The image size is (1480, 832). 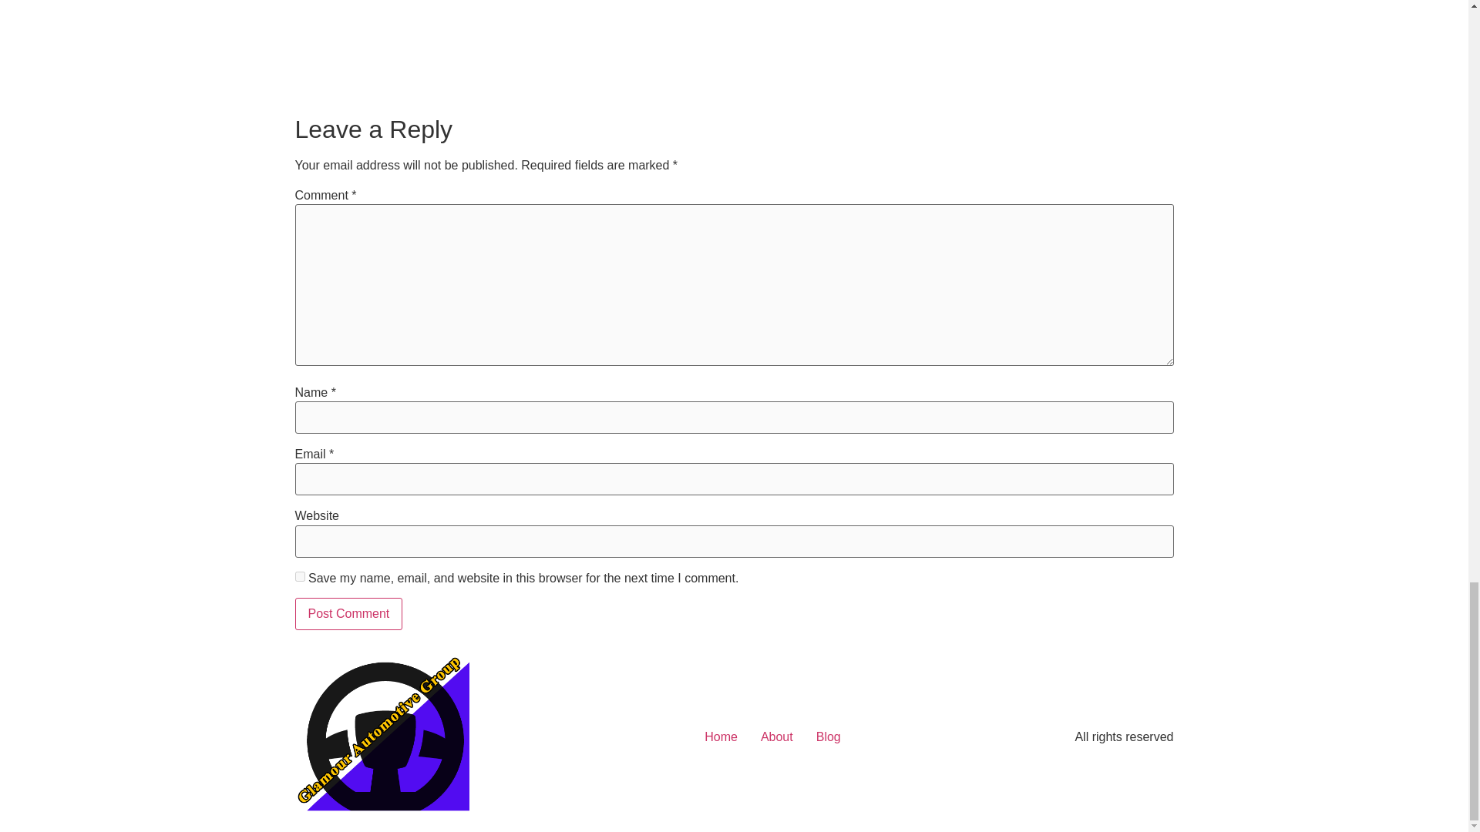 What do you see at coordinates (299, 576) in the screenshot?
I see `yes` at bounding box center [299, 576].